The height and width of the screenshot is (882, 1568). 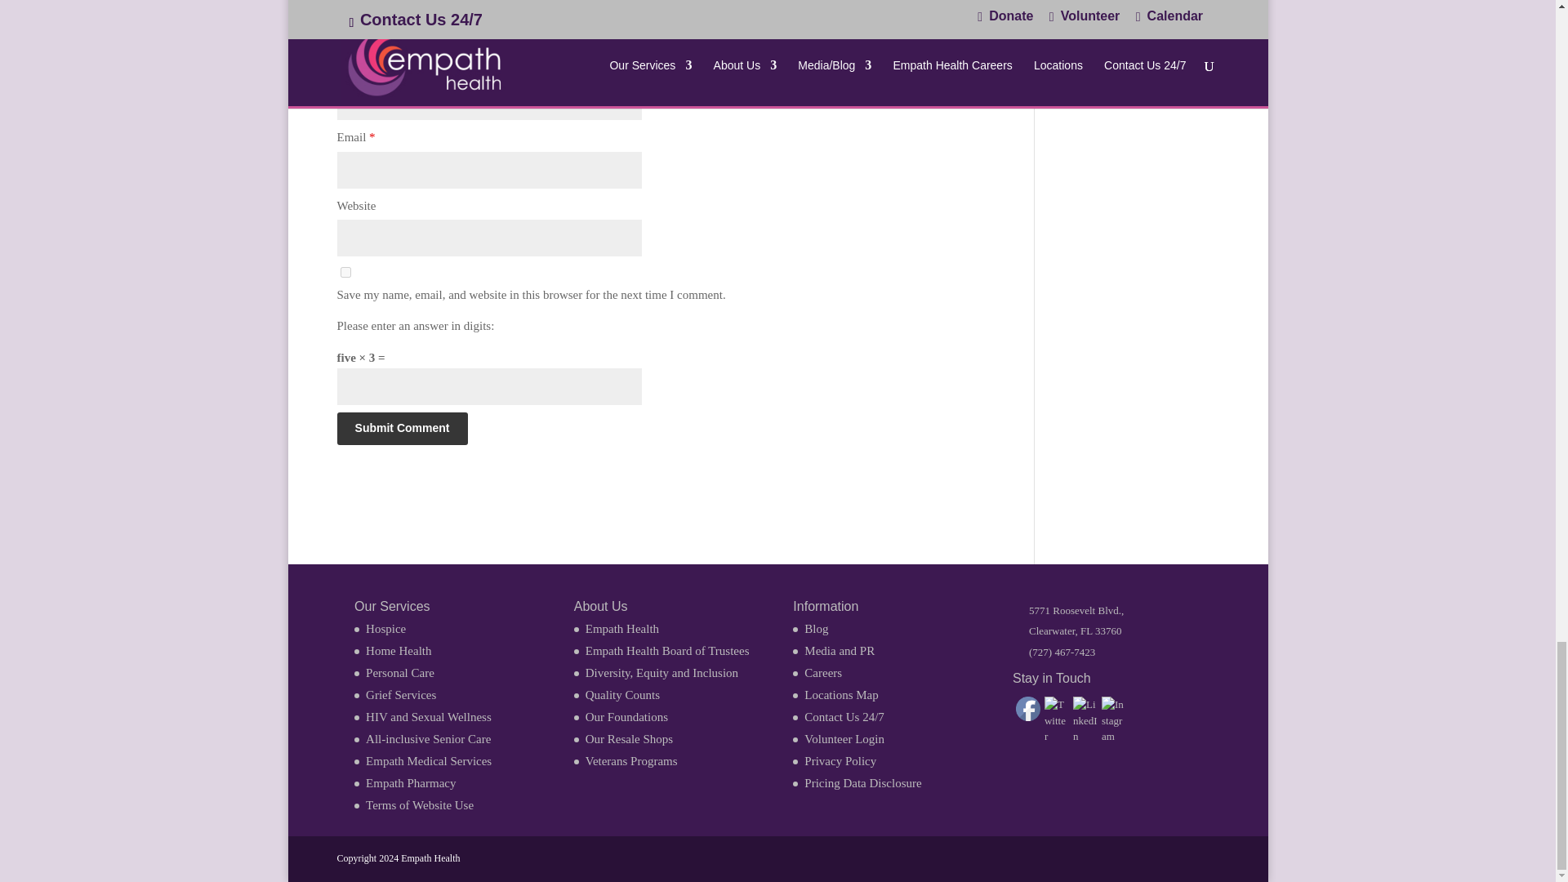 I want to click on Facebook, so click(x=1028, y=709).